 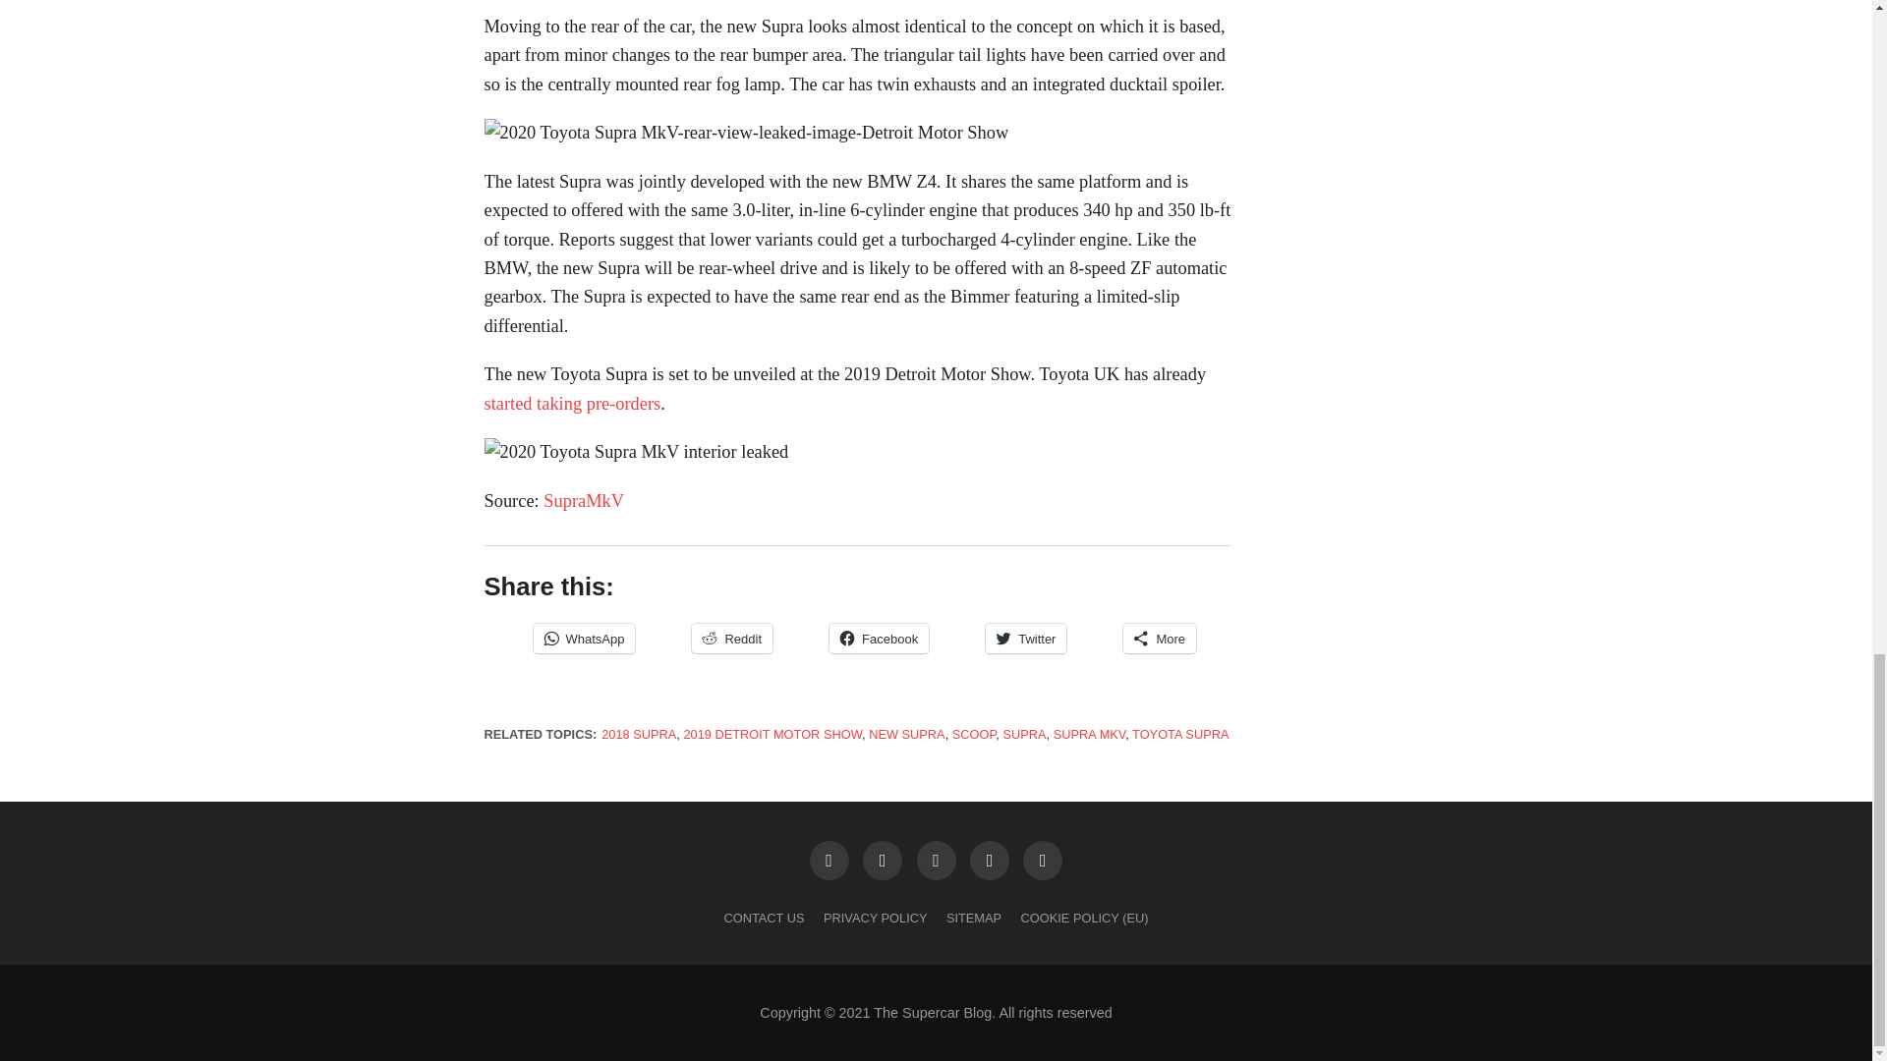 What do you see at coordinates (1025, 639) in the screenshot?
I see `Click to share on Twitter` at bounding box center [1025, 639].